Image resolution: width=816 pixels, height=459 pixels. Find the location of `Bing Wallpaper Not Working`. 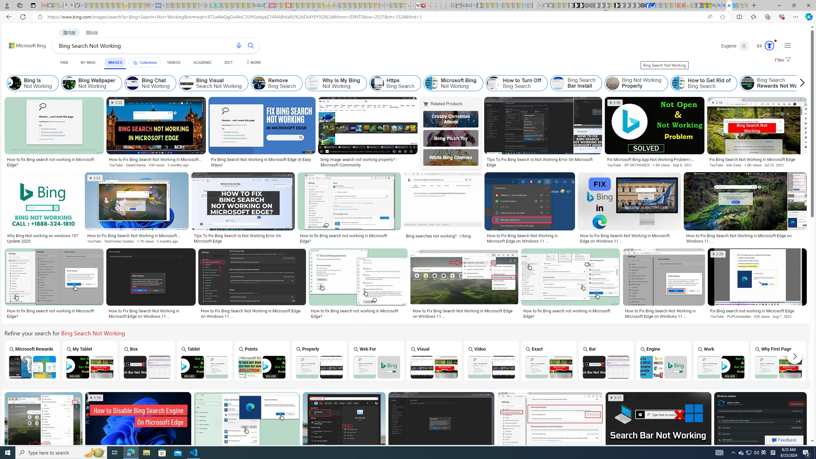

Bing Wallpaper Not Working is located at coordinates (69, 83).